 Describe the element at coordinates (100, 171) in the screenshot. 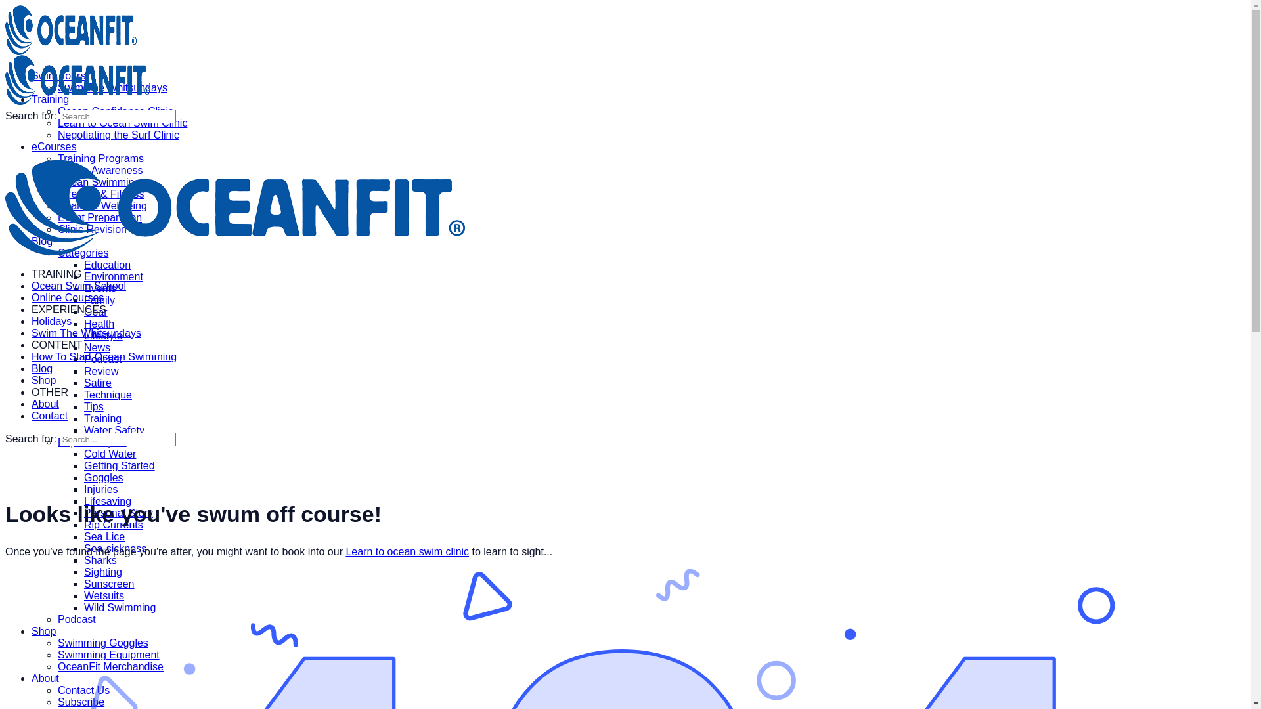

I see `Ocean Awareness` at that location.